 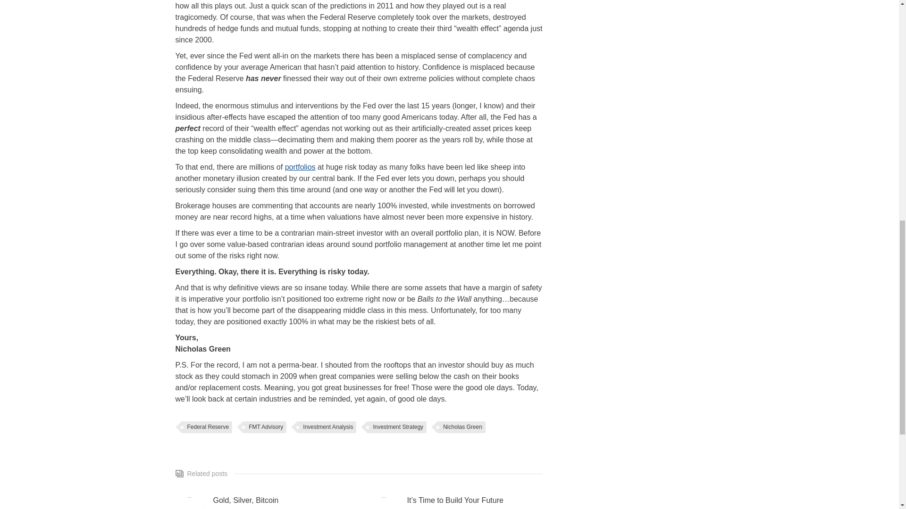 I want to click on Investment Analysis, so click(x=327, y=427).